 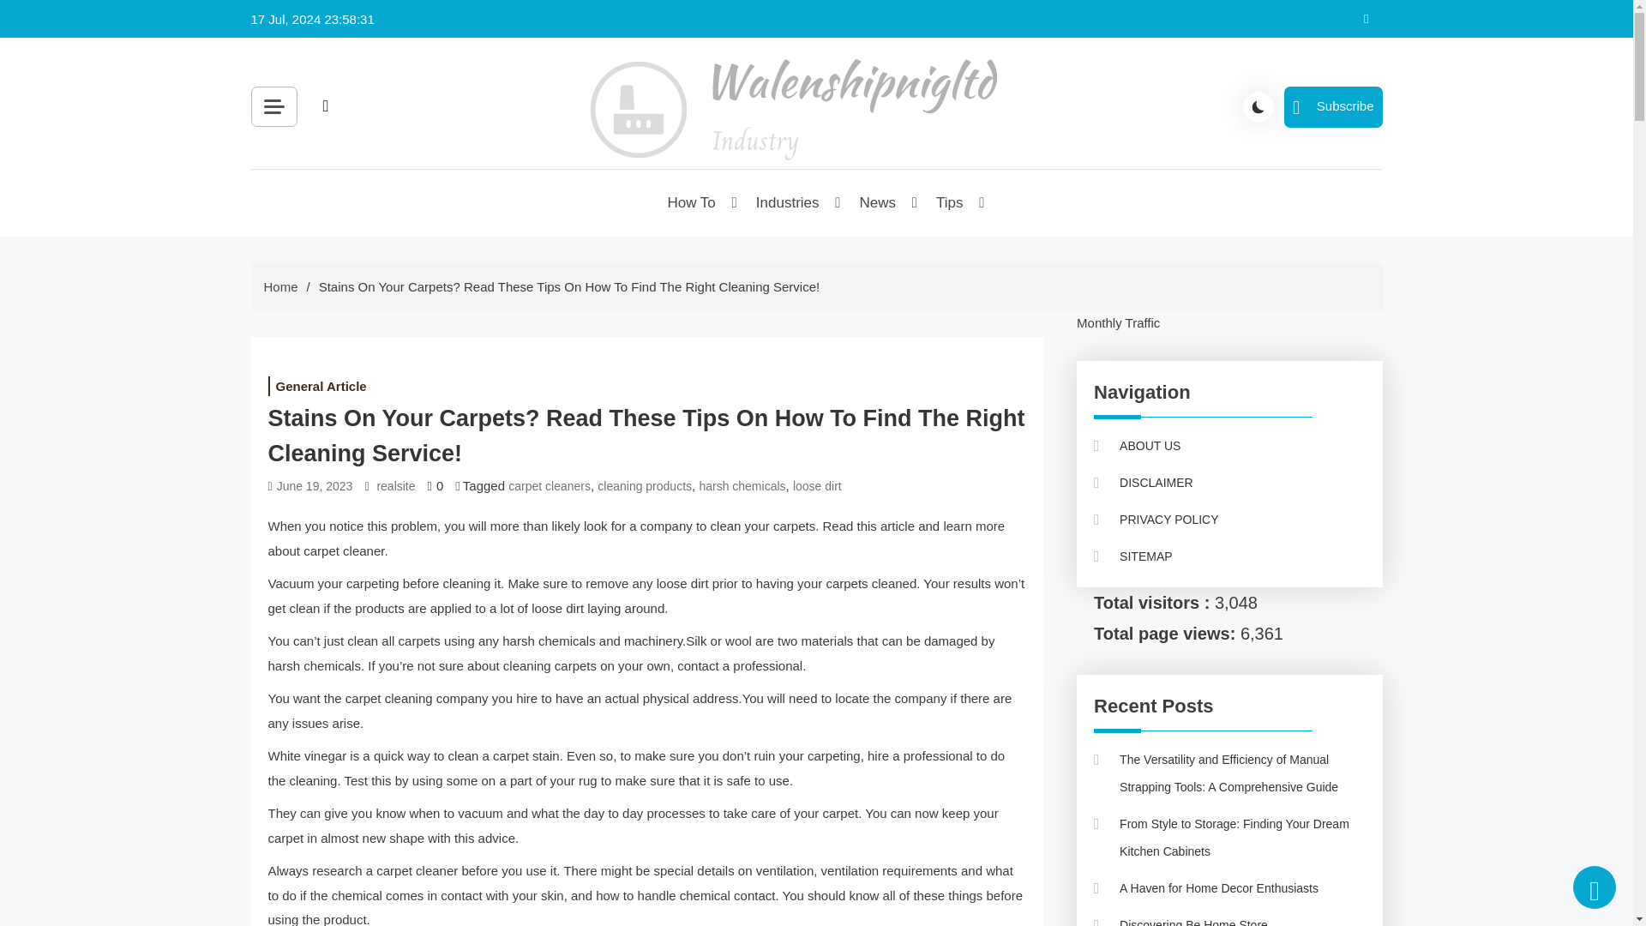 What do you see at coordinates (280, 286) in the screenshot?
I see `Home` at bounding box center [280, 286].